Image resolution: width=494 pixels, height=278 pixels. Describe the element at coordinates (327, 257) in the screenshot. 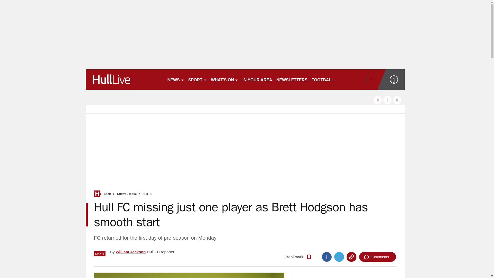

I see `Facebook` at that location.